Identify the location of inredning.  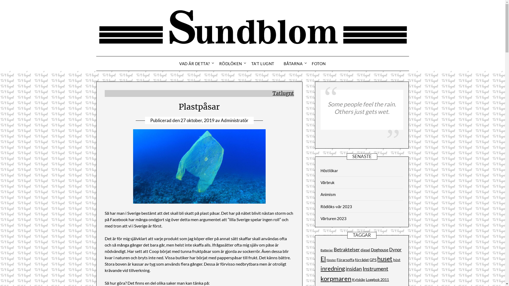
(333, 269).